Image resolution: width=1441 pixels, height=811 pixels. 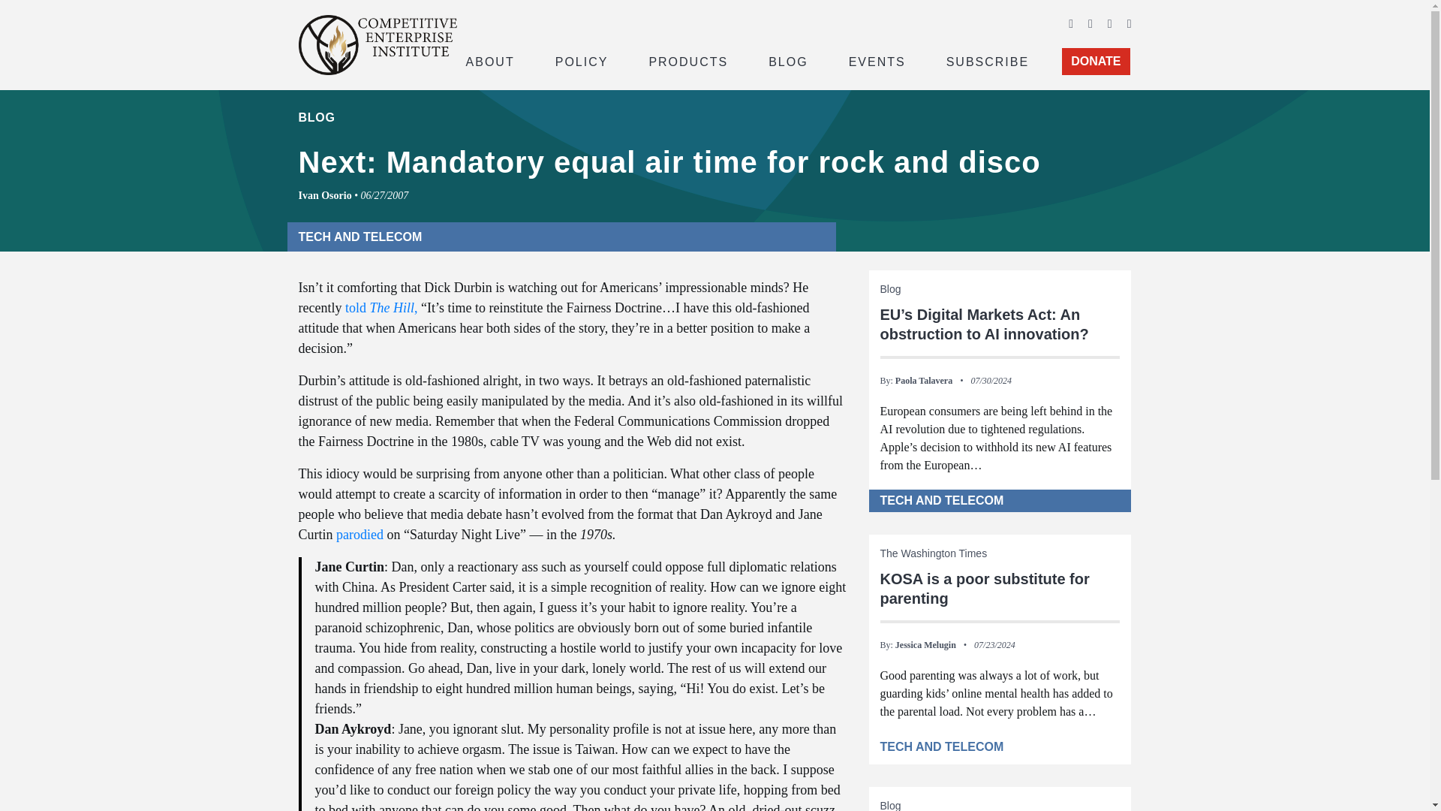 I want to click on PRODUCTS, so click(x=687, y=60).